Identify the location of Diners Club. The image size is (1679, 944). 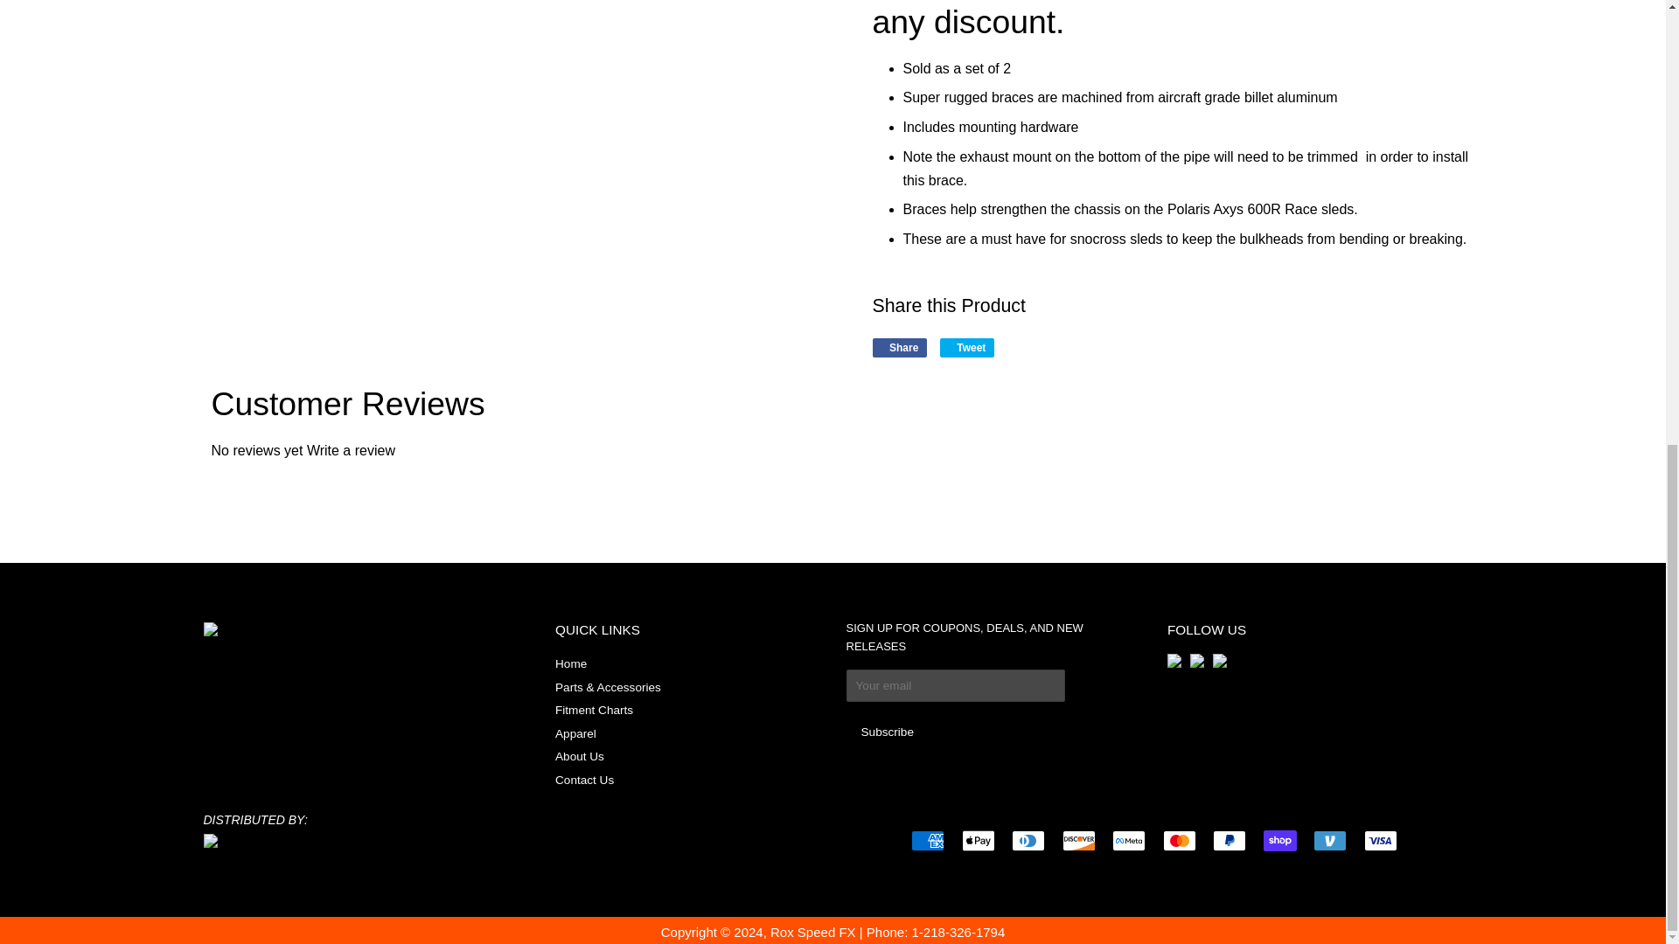
(1028, 841).